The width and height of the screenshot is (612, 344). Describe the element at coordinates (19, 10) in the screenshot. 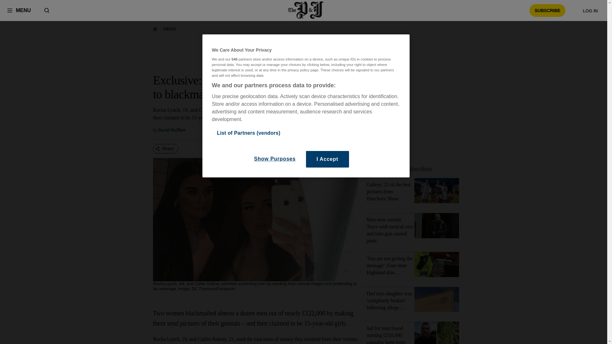

I see `MENU` at that location.